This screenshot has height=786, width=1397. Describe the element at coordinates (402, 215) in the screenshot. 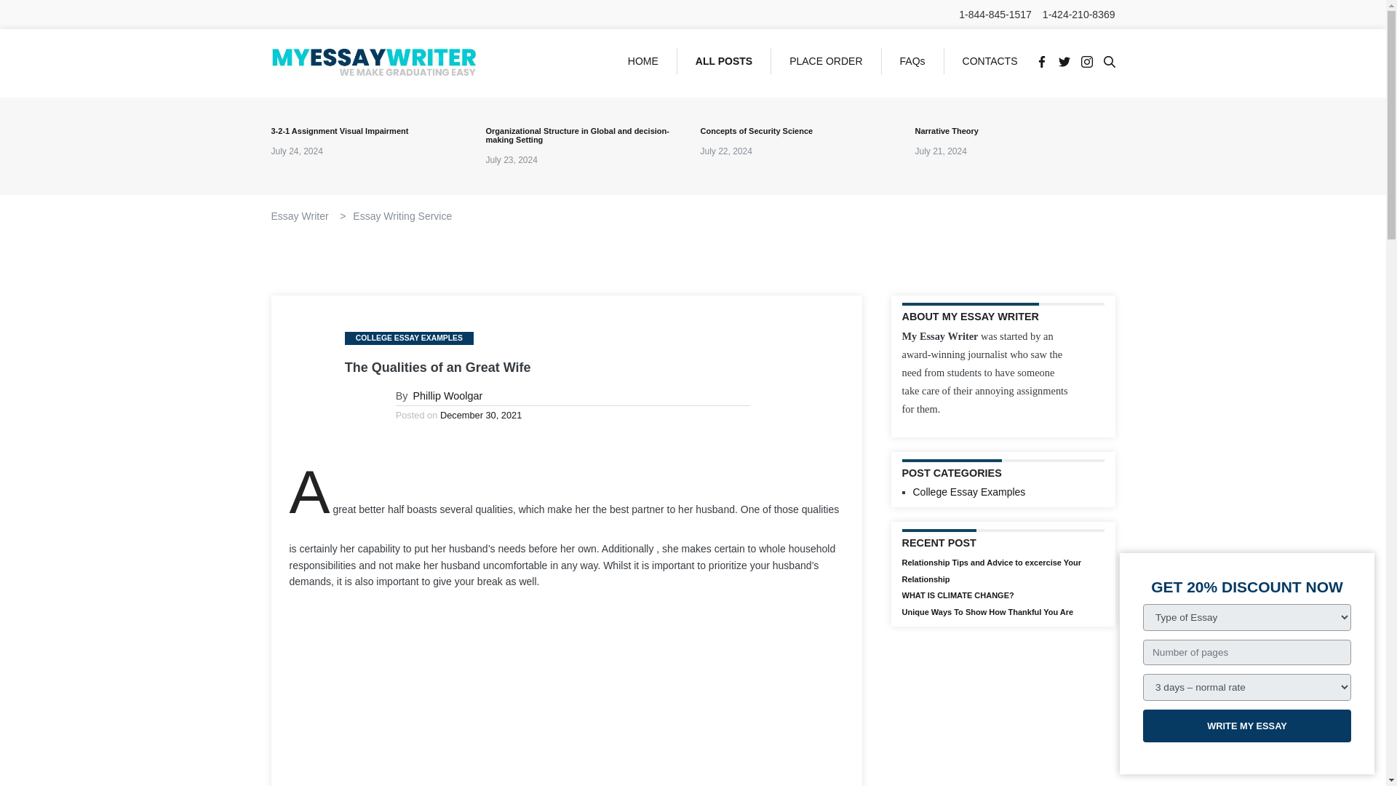

I see `Essay Writing Service` at that location.